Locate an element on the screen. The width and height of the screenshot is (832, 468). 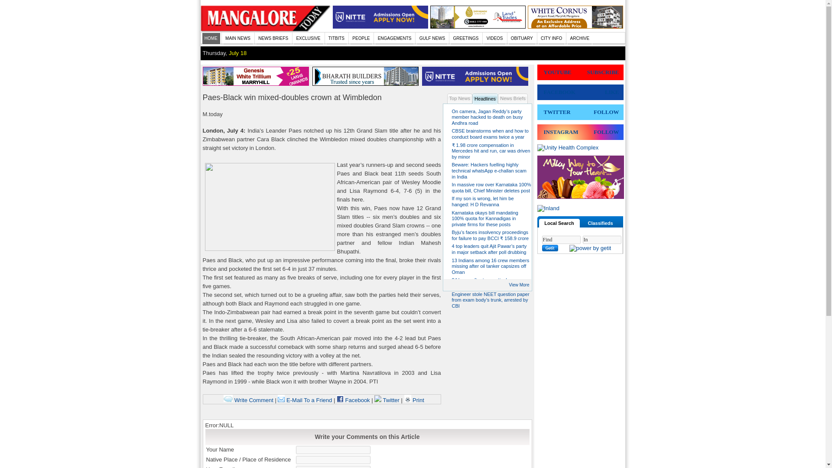
GULF NEWS is located at coordinates (432, 38).